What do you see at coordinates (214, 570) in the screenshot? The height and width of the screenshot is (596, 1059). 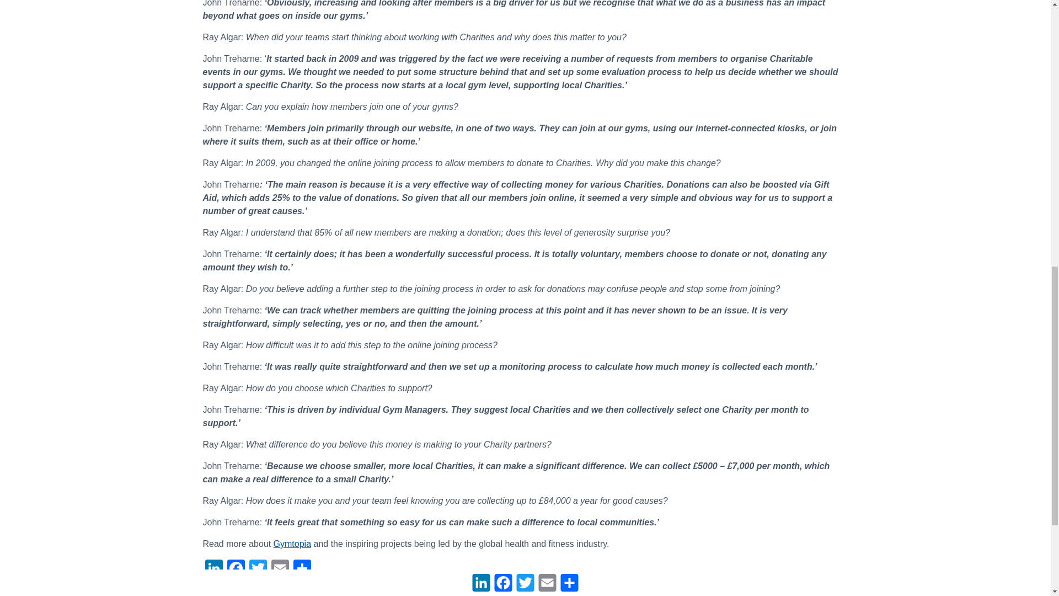 I see `LinkedIn` at bounding box center [214, 570].